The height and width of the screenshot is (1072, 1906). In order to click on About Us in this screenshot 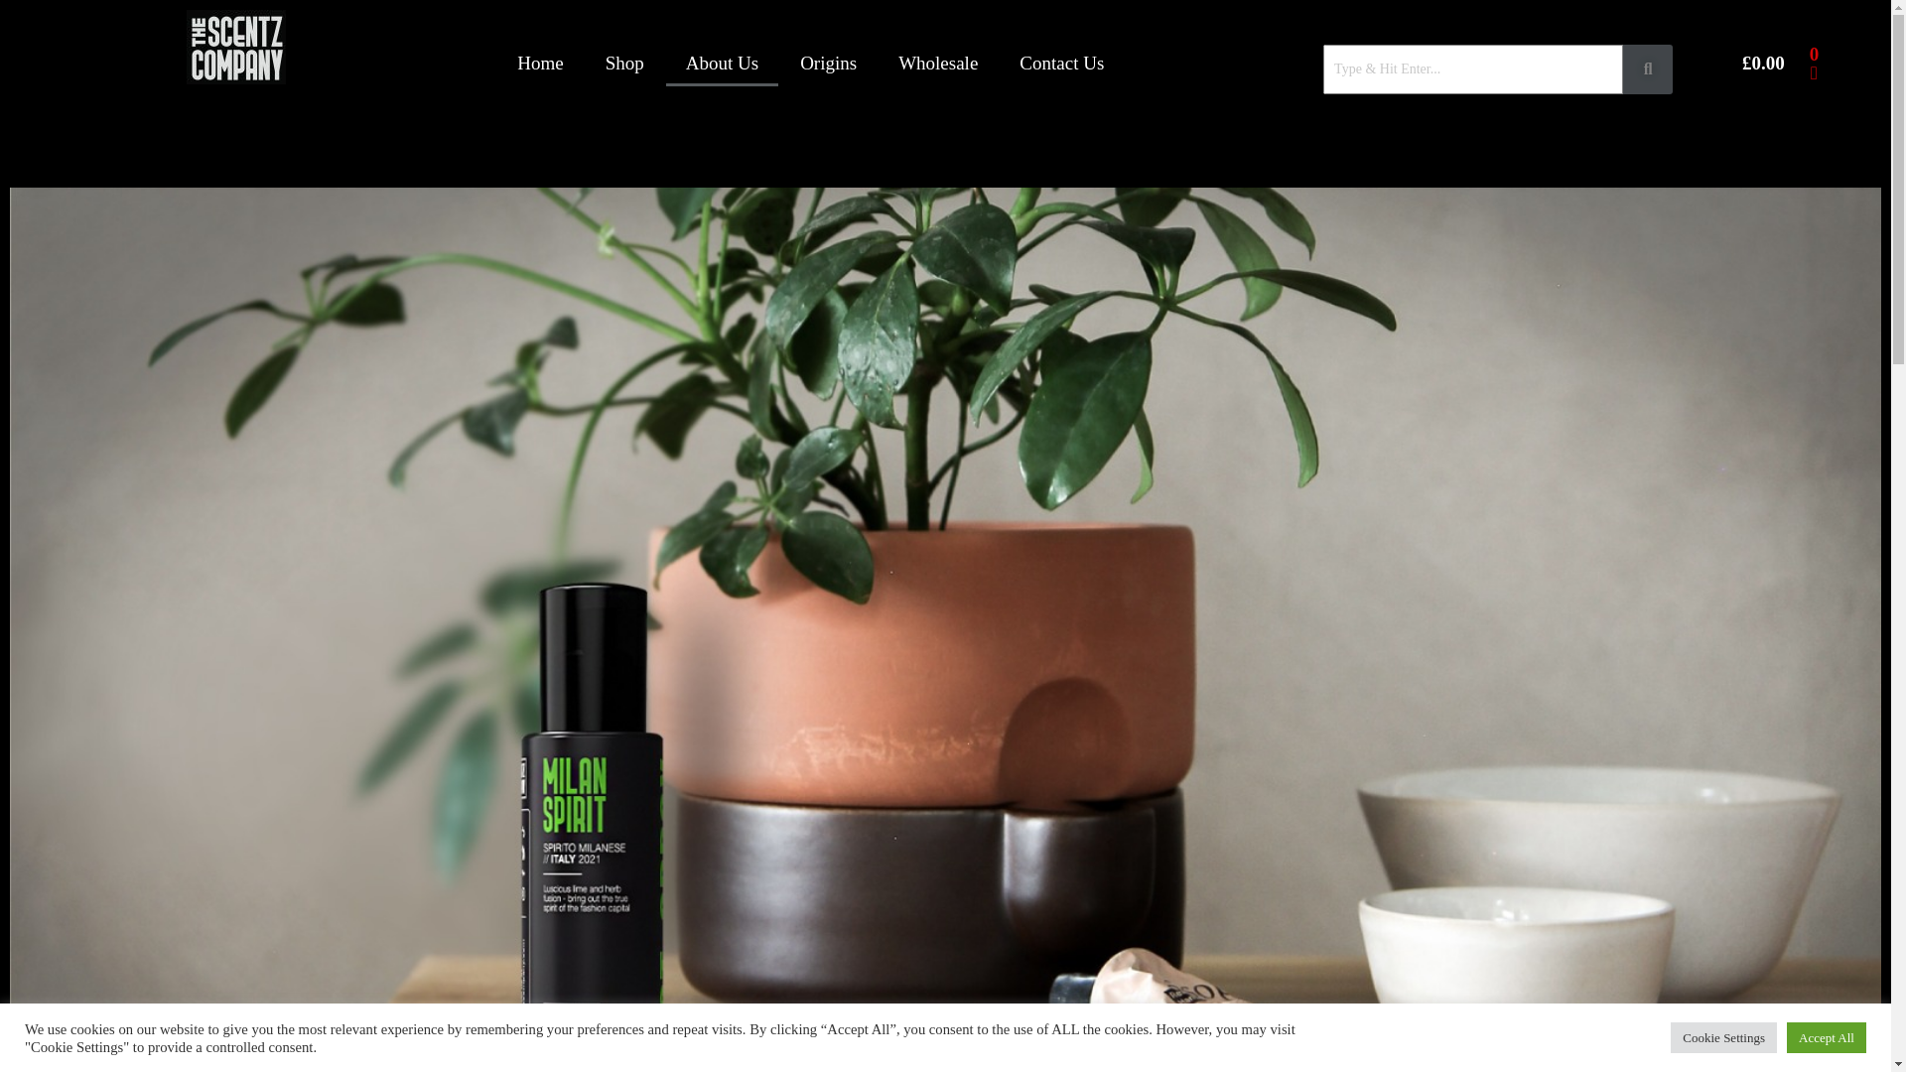, I will do `click(721, 64)`.